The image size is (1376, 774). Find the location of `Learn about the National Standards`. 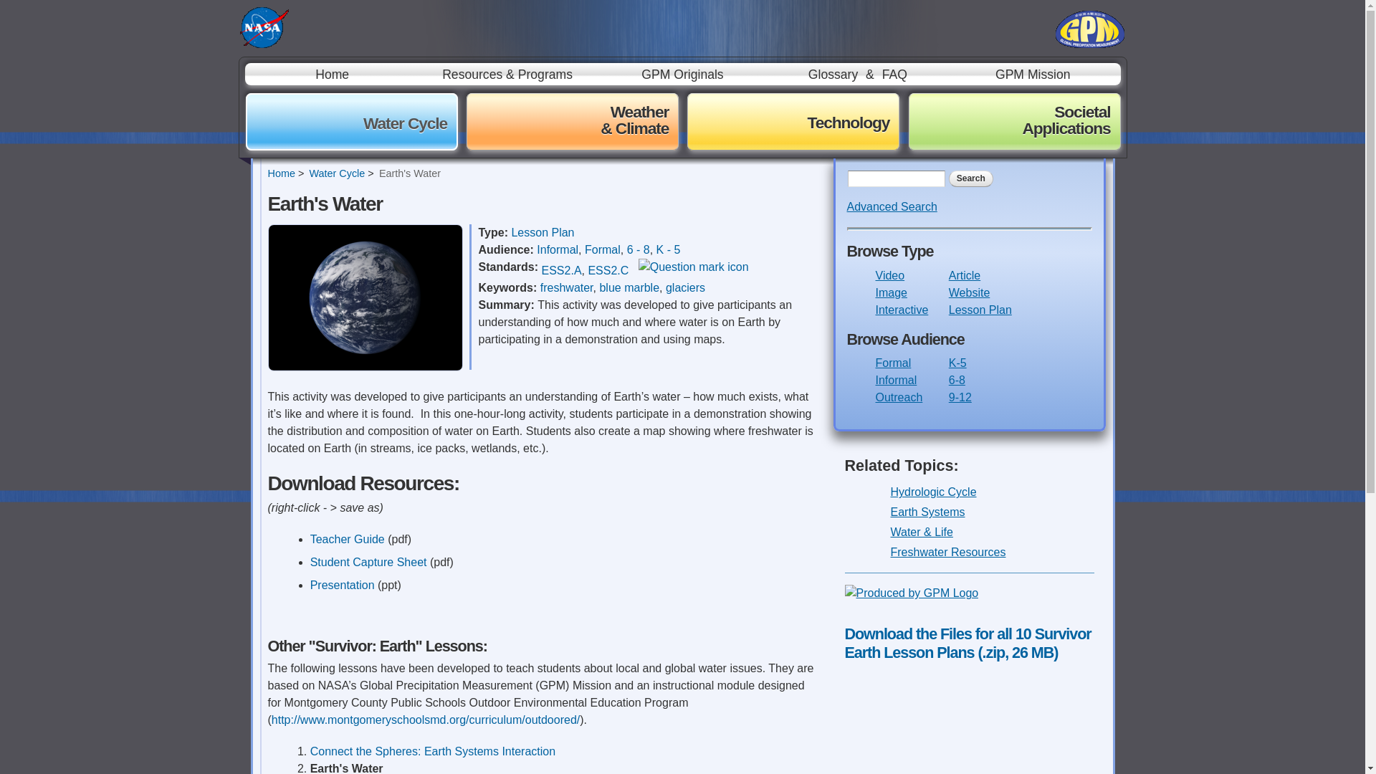

Learn about the National Standards is located at coordinates (693, 268).